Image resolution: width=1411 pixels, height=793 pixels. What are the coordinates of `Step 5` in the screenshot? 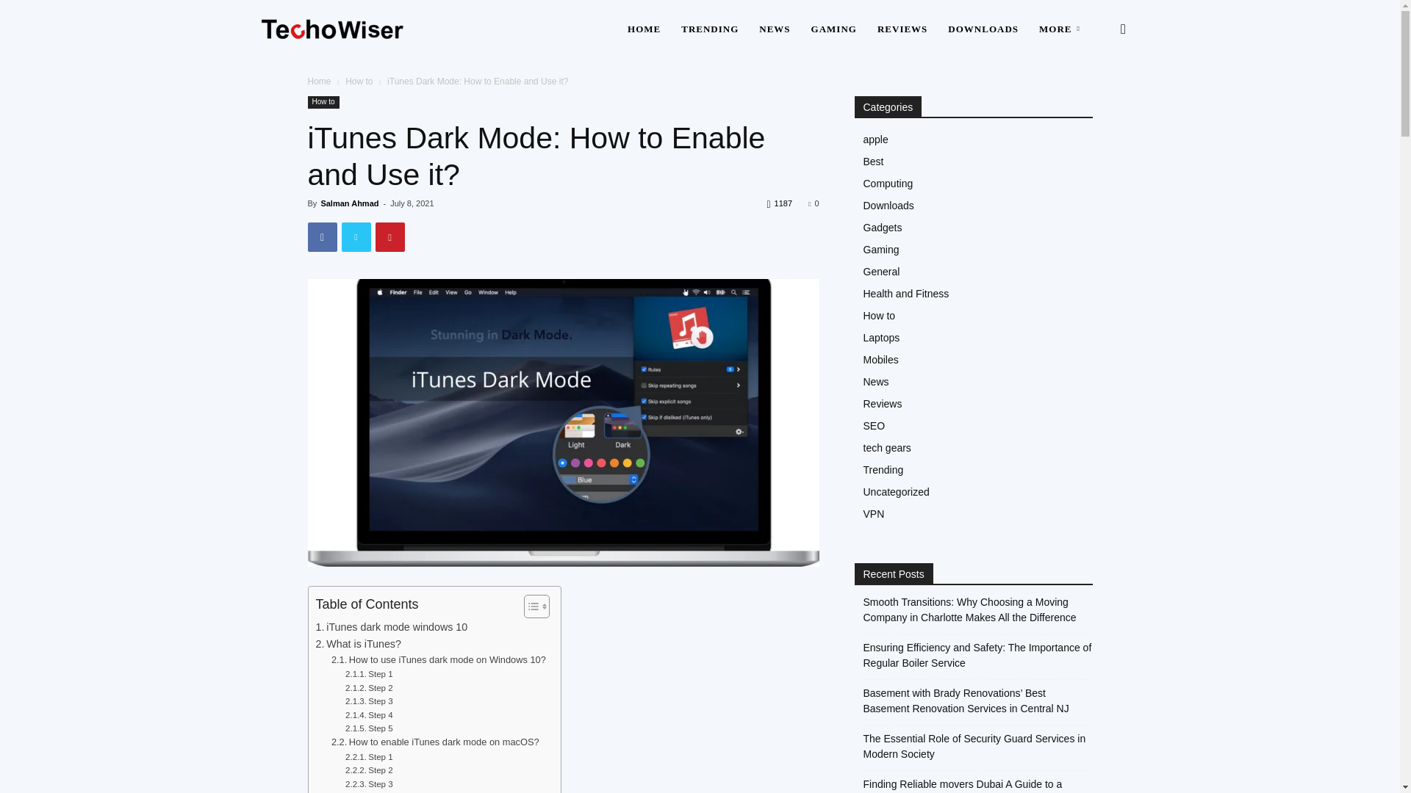 It's located at (369, 728).